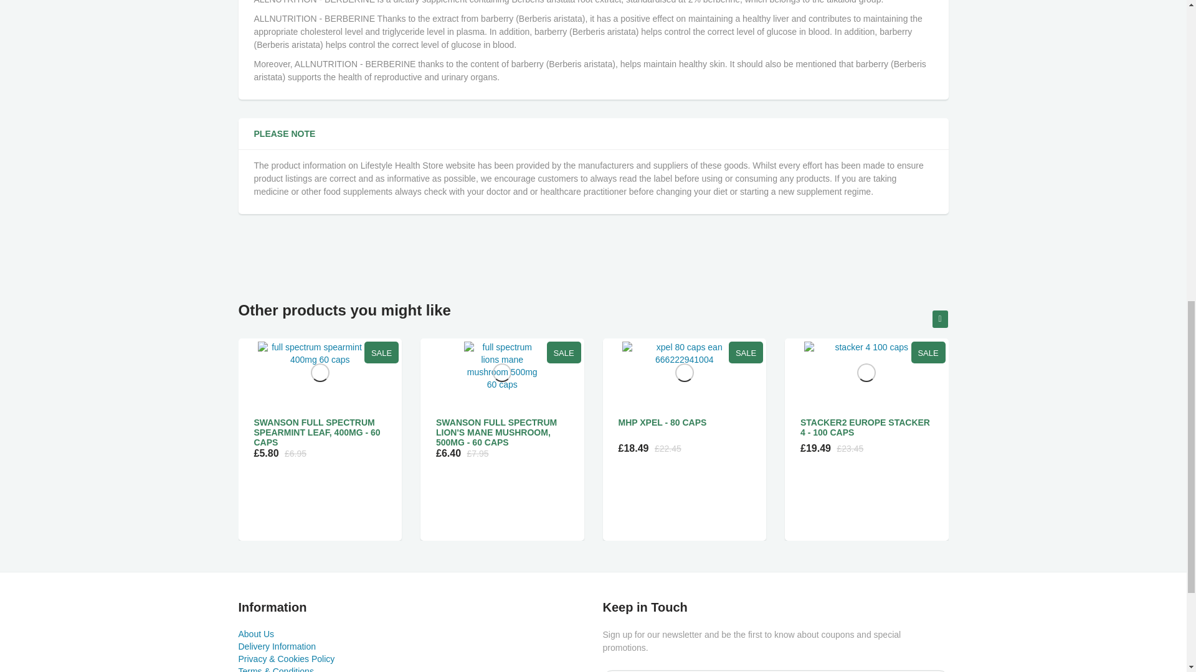 This screenshot has height=672, width=1196. What do you see at coordinates (662, 422) in the screenshot?
I see `MHP XPEL - 80 CAPS` at bounding box center [662, 422].